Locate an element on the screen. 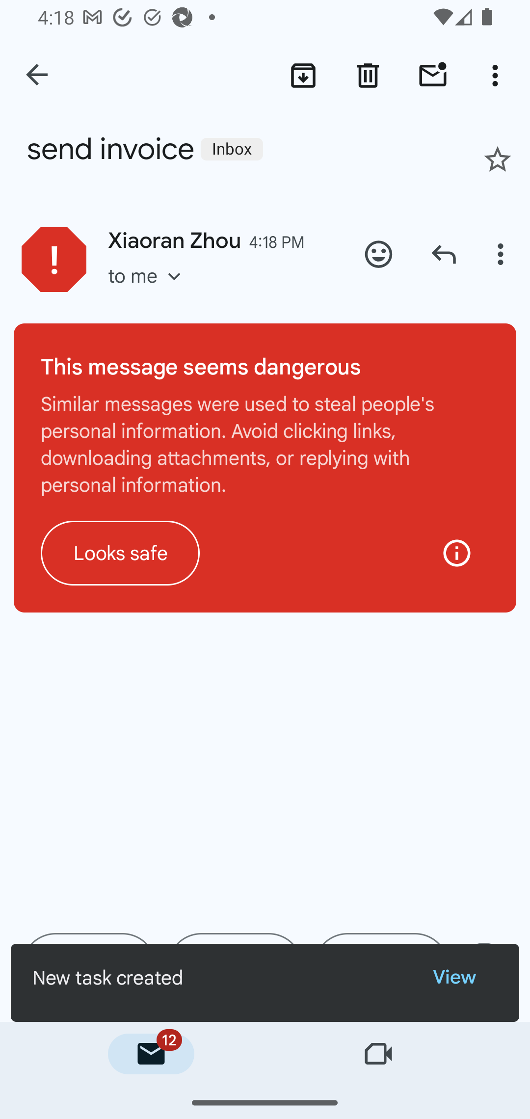 This screenshot has width=530, height=1119. Add star is located at coordinates (498, 159).